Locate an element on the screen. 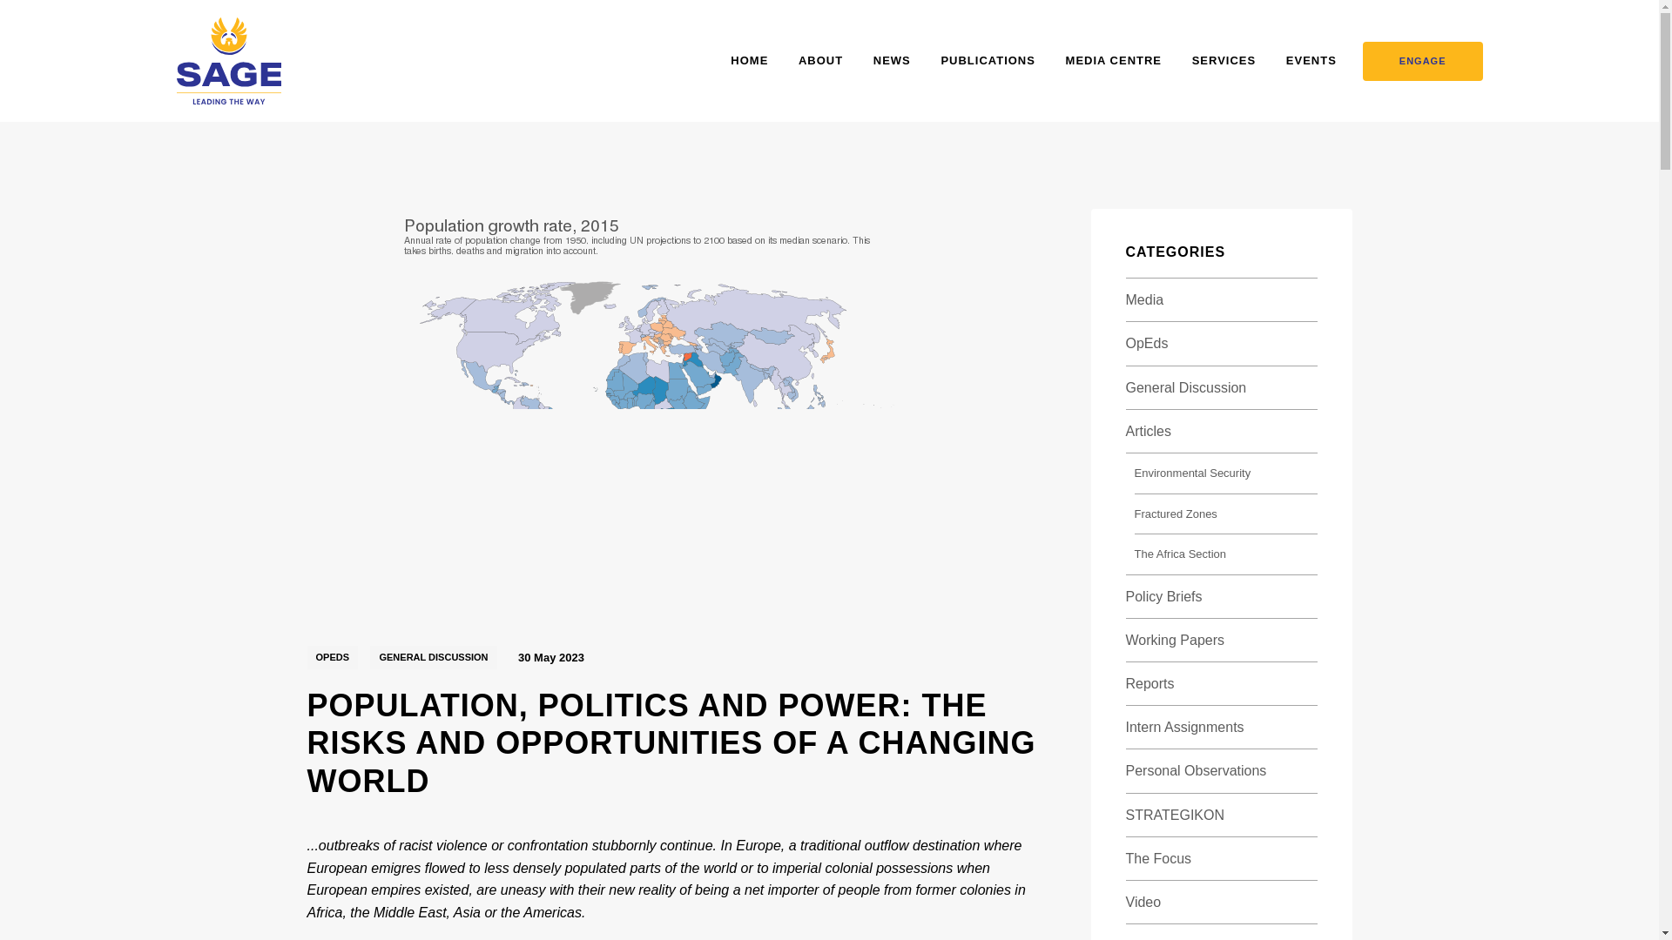 Image resolution: width=1672 pixels, height=940 pixels. GENERAL DISCUSSION is located at coordinates (433, 656).